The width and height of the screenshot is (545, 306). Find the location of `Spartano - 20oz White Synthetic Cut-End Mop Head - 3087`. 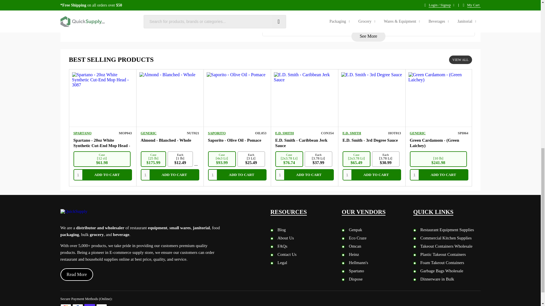

Spartano - 20oz White Synthetic Cut-End Mop Head - 3087 is located at coordinates (102, 146).